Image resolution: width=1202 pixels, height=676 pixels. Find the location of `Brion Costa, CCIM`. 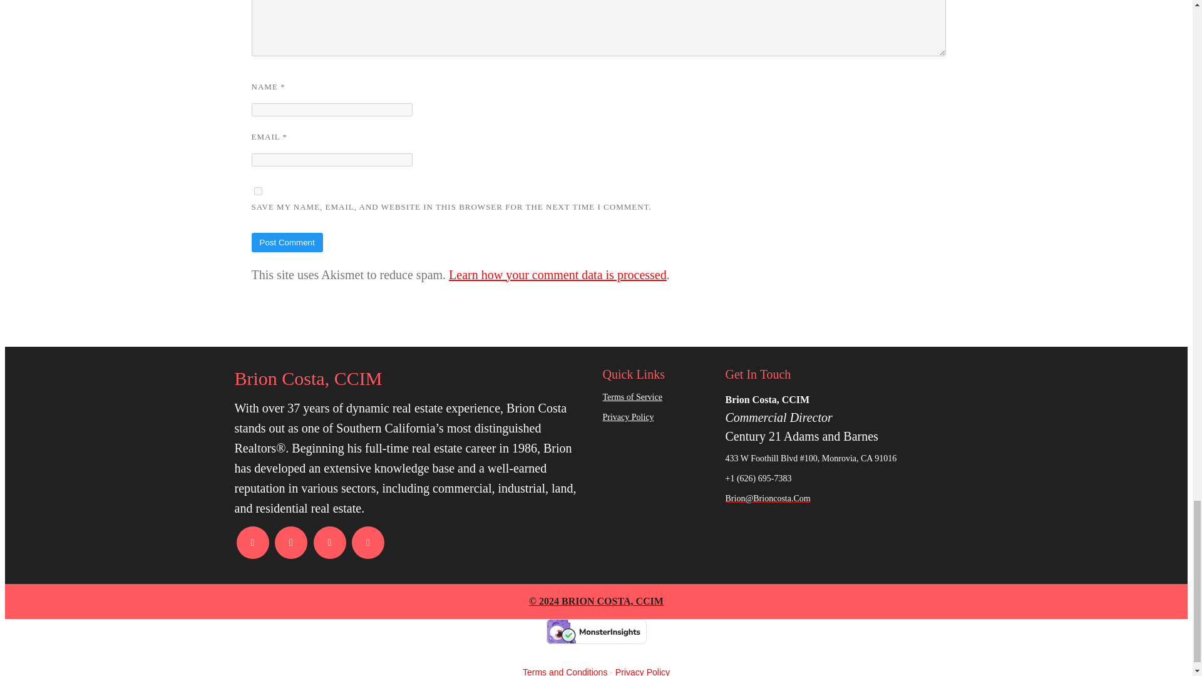

Brion Costa, CCIM is located at coordinates (412, 379).